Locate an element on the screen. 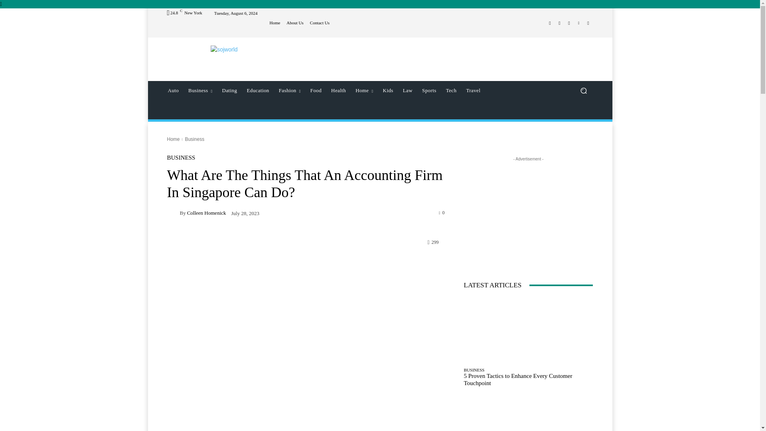 This screenshot has height=431, width=766. Food is located at coordinates (316, 90).